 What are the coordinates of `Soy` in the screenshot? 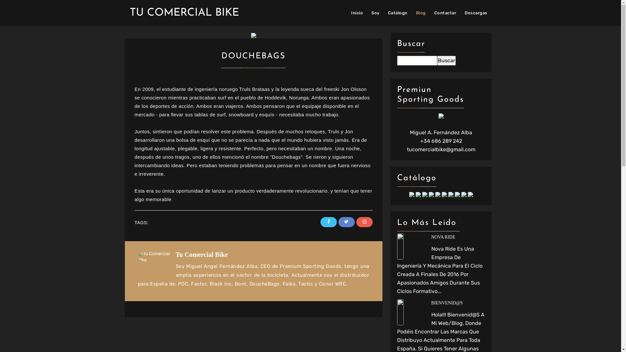 It's located at (376, 13).